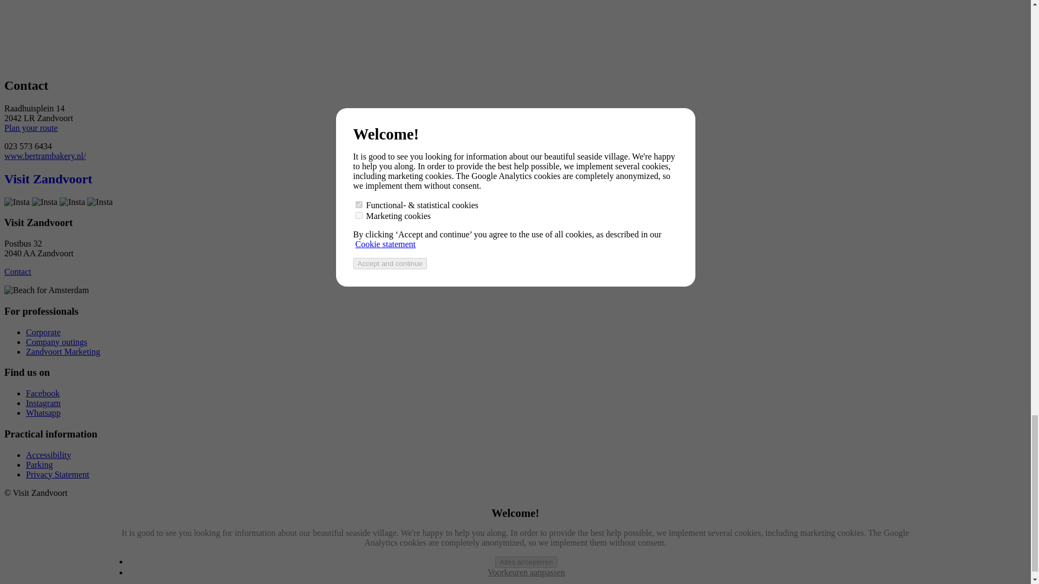 This screenshot has width=1039, height=584. Describe the element at coordinates (526, 562) in the screenshot. I see `Alles accepteren` at that location.